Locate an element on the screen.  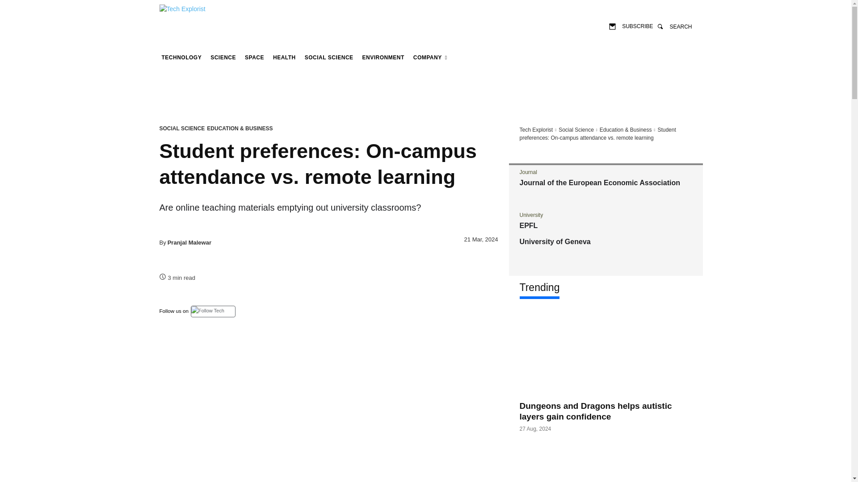
SPACE is located at coordinates (254, 57).